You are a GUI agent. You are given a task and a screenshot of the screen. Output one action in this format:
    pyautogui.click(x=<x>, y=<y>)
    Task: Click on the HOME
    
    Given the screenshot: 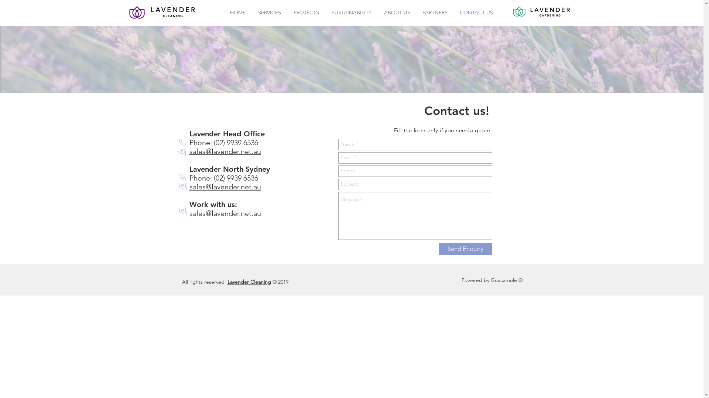 What is the action you would take?
    pyautogui.click(x=238, y=13)
    